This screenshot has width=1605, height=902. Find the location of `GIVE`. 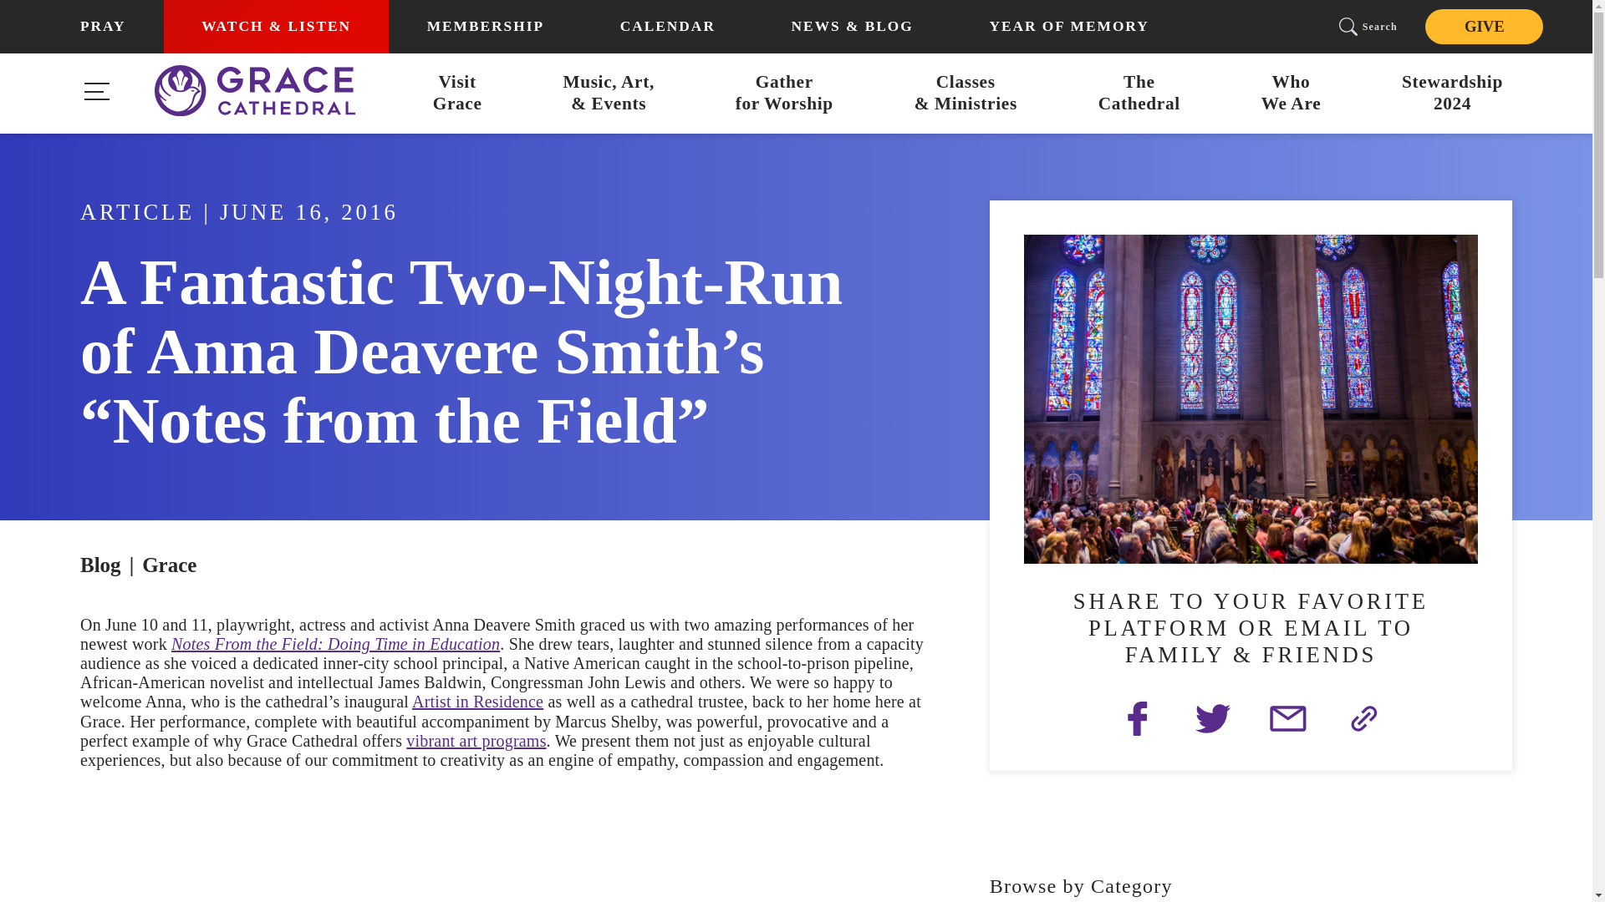

GIVE is located at coordinates (1139, 94).